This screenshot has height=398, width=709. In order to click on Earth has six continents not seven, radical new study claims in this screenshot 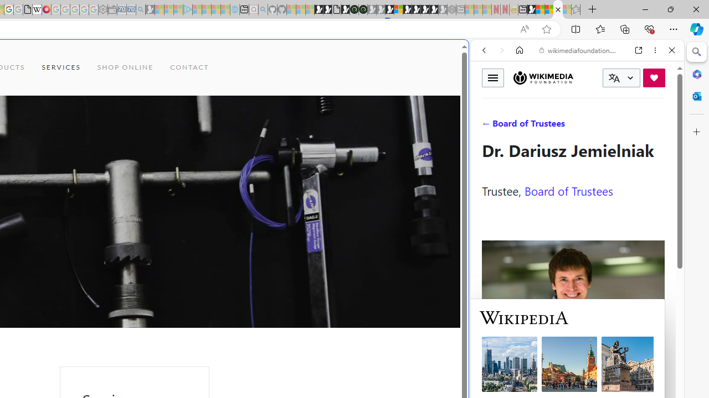, I will do `click(549, 10)`.